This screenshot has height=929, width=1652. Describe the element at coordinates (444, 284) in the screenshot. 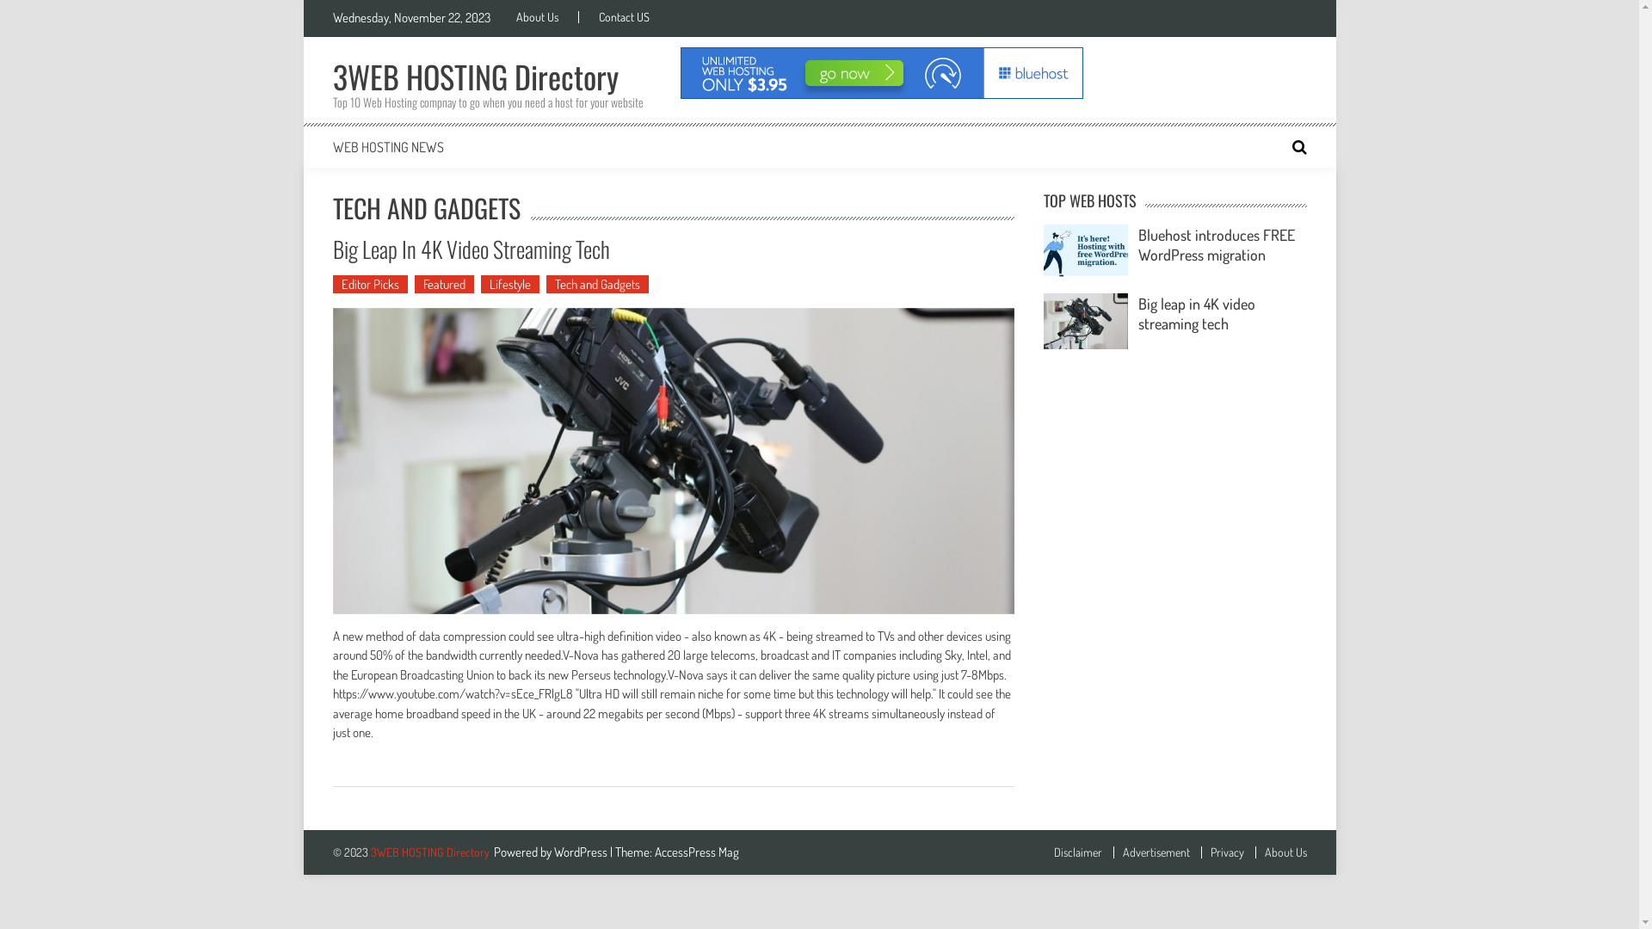

I see `Featured` at that location.